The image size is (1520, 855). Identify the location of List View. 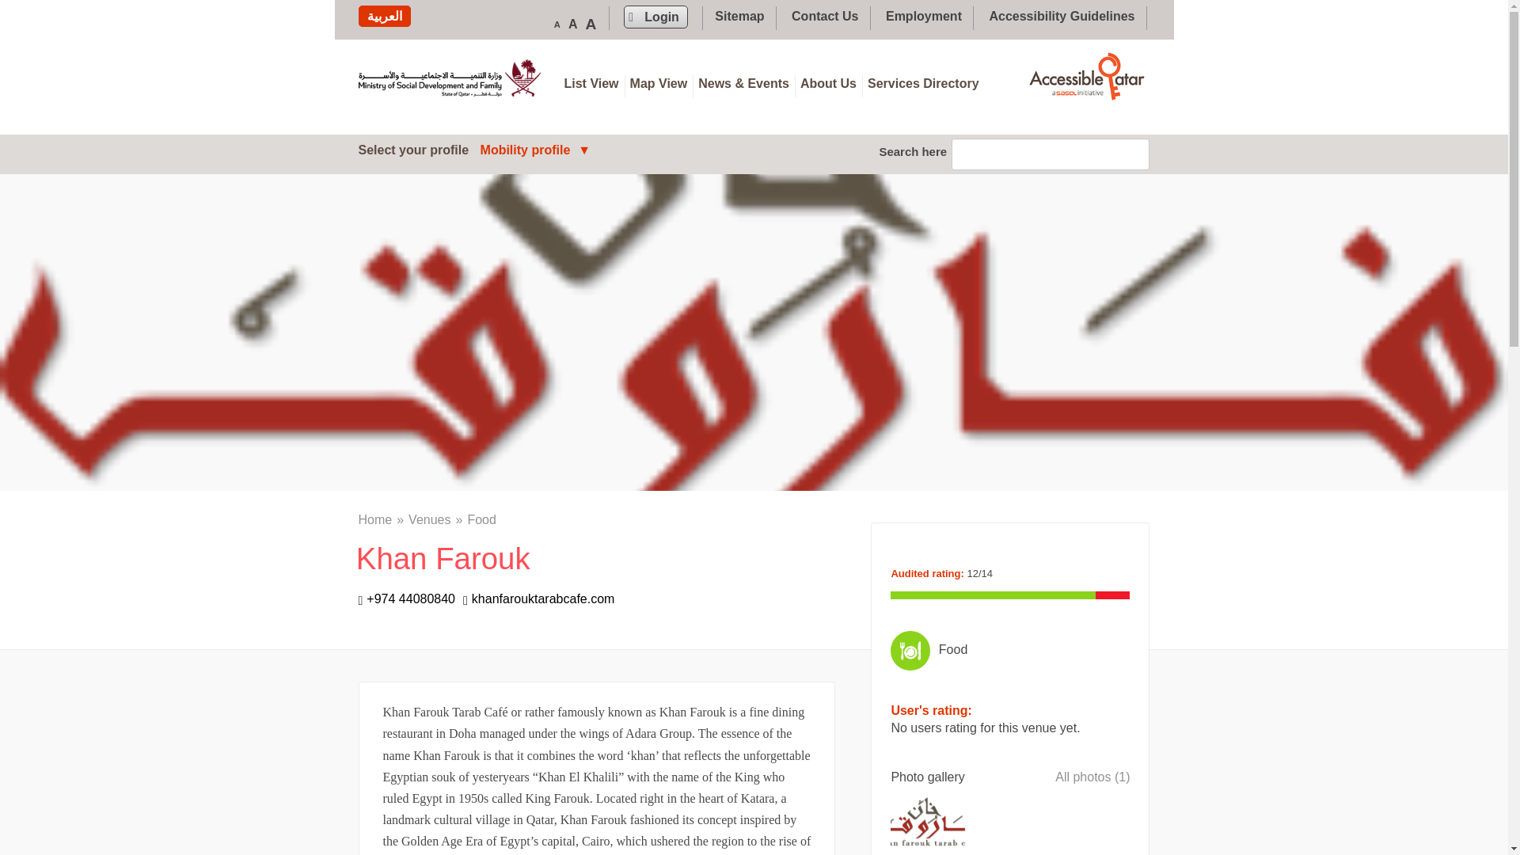
(594, 84).